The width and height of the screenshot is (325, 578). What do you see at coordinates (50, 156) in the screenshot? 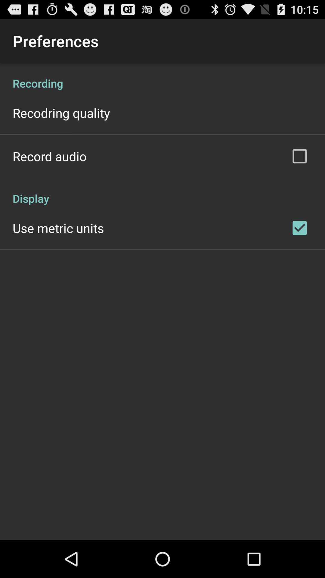
I see `turn off icon above the display app` at bounding box center [50, 156].